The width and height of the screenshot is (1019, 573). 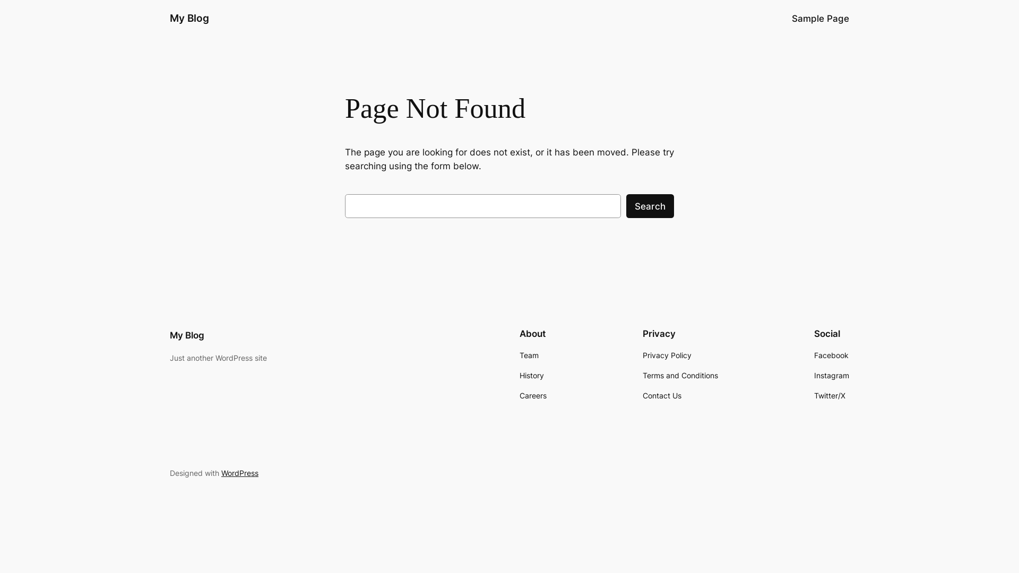 What do you see at coordinates (529, 355) in the screenshot?
I see `Team` at bounding box center [529, 355].